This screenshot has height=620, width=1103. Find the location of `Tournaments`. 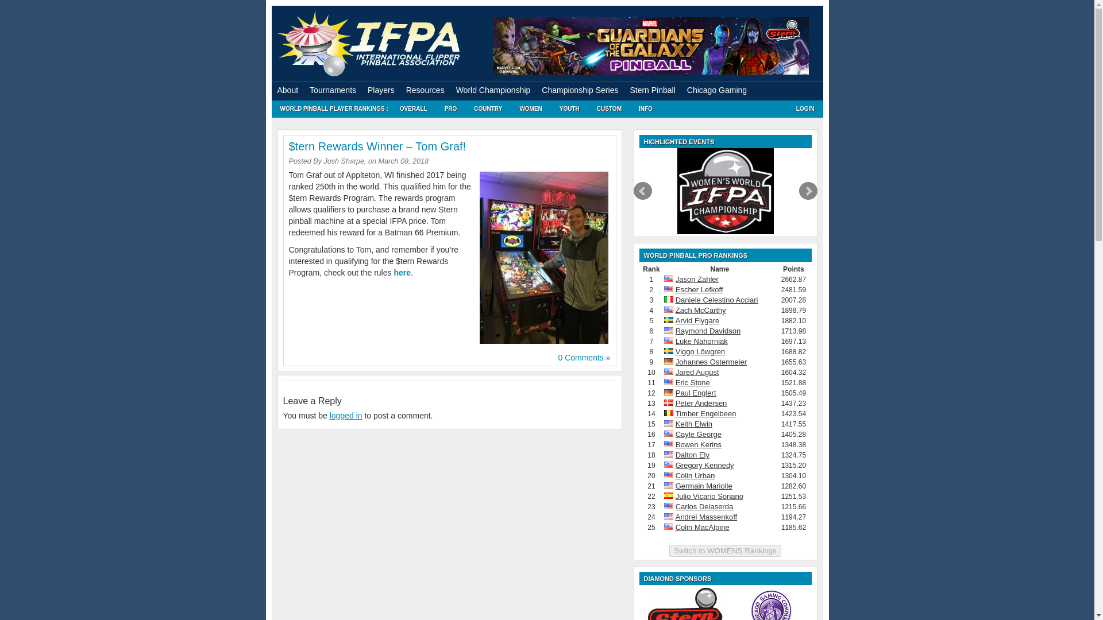

Tournaments is located at coordinates (333, 90).